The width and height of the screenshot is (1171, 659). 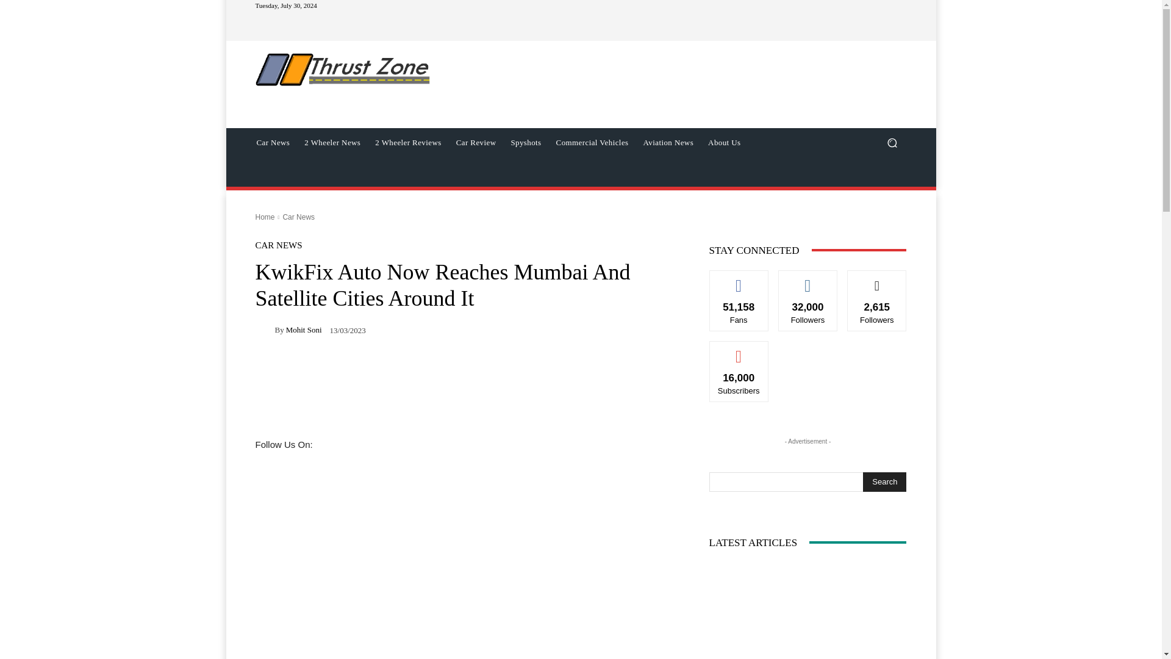 I want to click on Mohit Soni, so click(x=304, y=329).